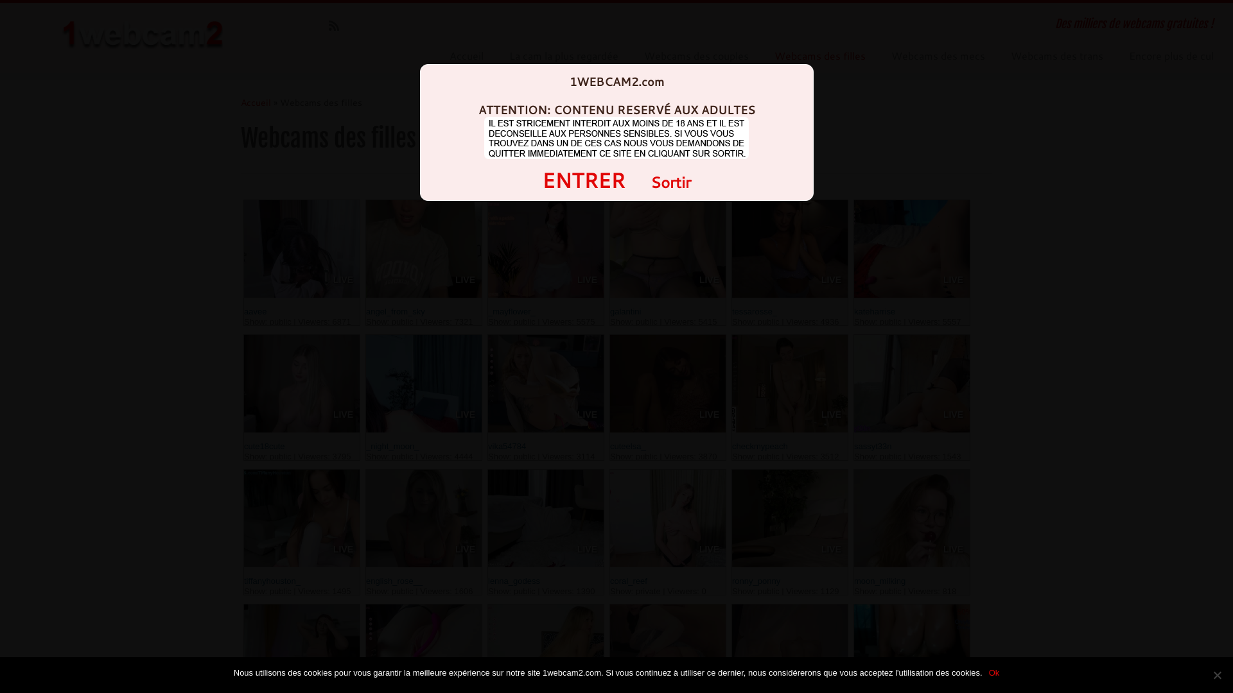 The width and height of the screenshot is (1233, 693). I want to click on Accueil, so click(466, 56).